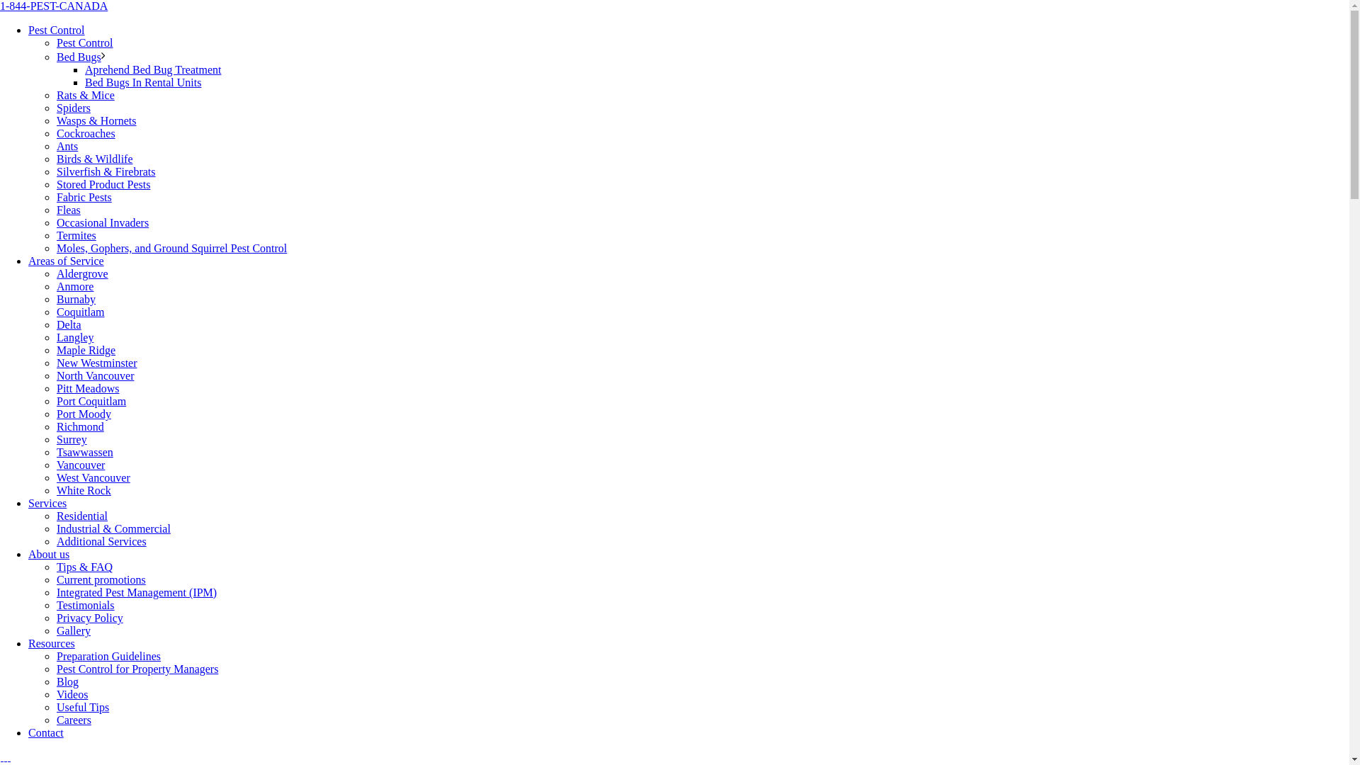 The width and height of the screenshot is (1360, 765). What do you see at coordinates (171, 248) in the screenshot?
I see `Moles, Gophers, and Ground Squirrel Pest Control` at bounding box center [171, 248].